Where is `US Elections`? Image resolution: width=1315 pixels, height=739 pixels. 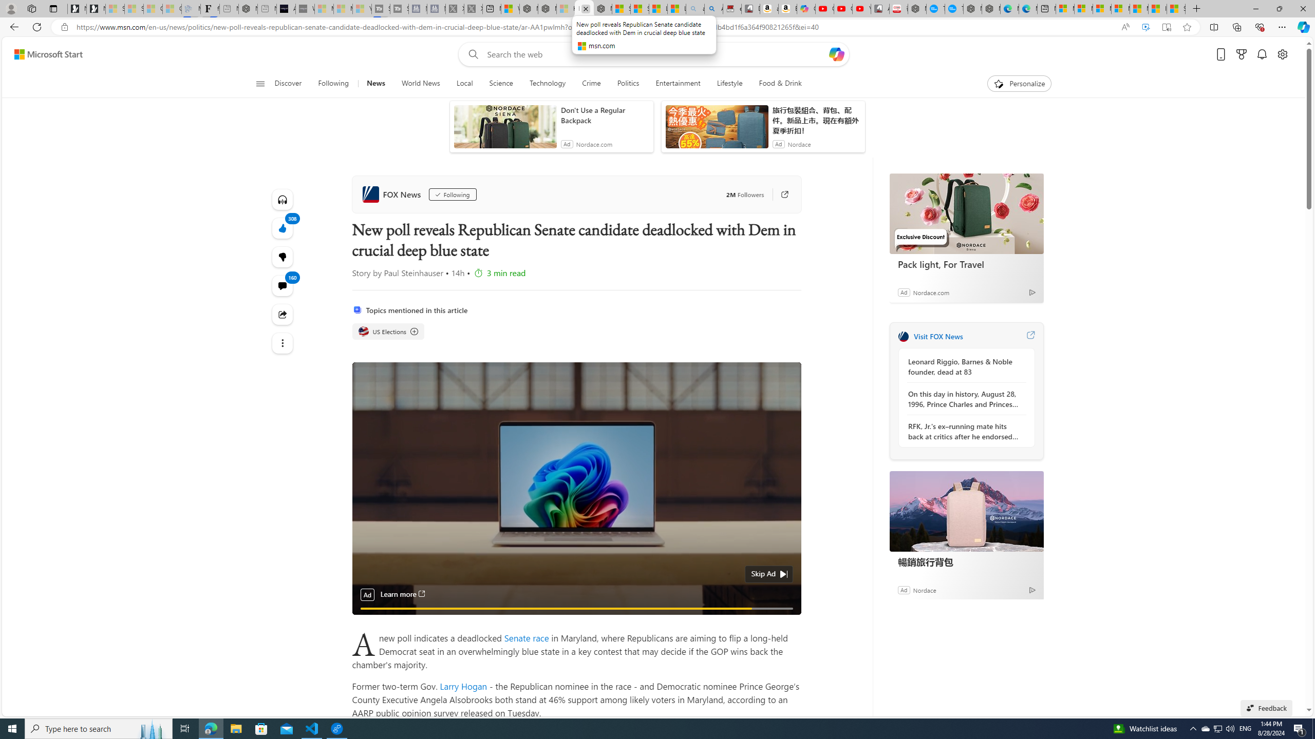
US Elections is located at coordinates (363, 332).